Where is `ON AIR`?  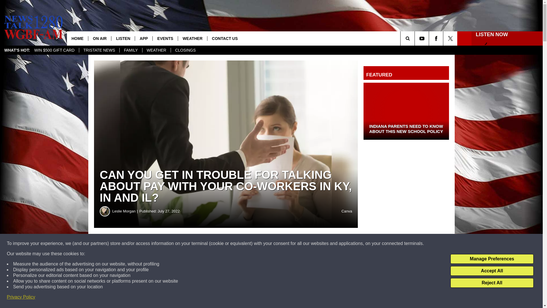
ON AIR is located at coordinates (99, 38).